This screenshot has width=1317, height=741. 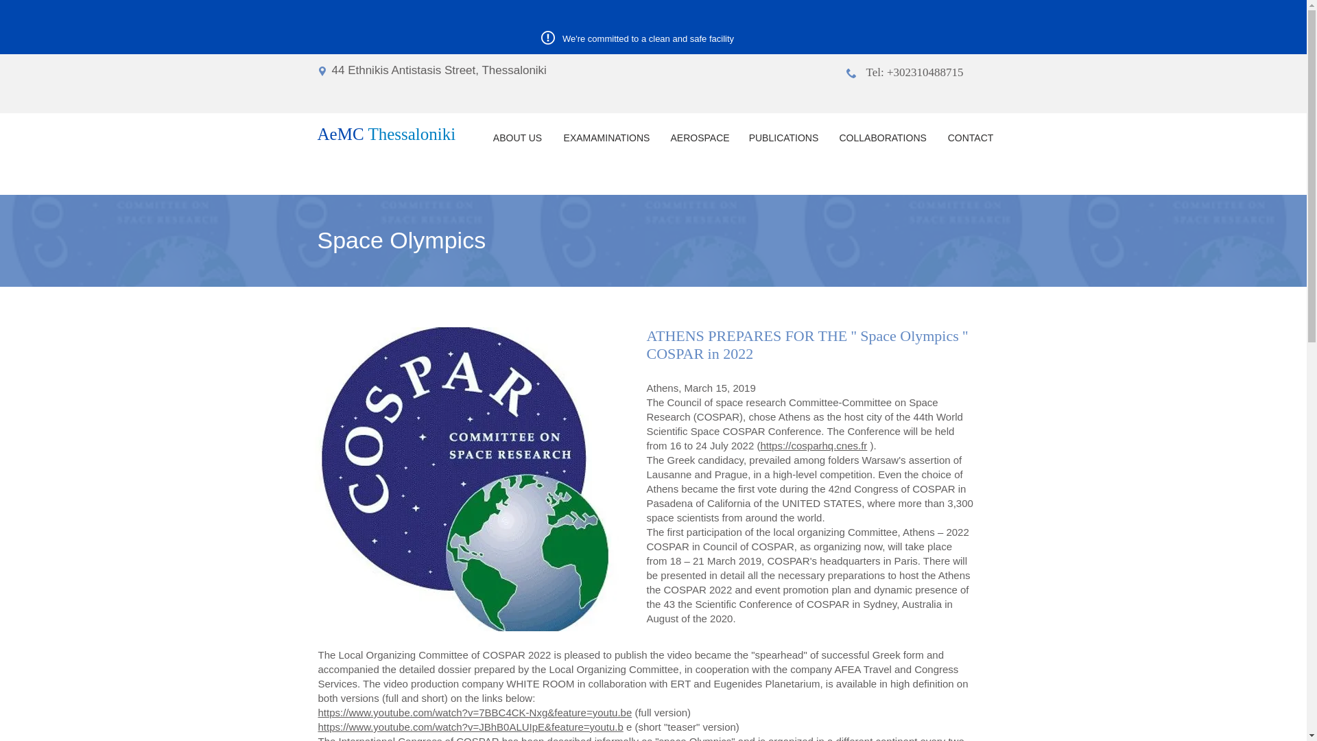 What do you see at coordinates (882, 138) in the screenshot?
I see `COLLABORATIONS` at bounding box center [882, 138].